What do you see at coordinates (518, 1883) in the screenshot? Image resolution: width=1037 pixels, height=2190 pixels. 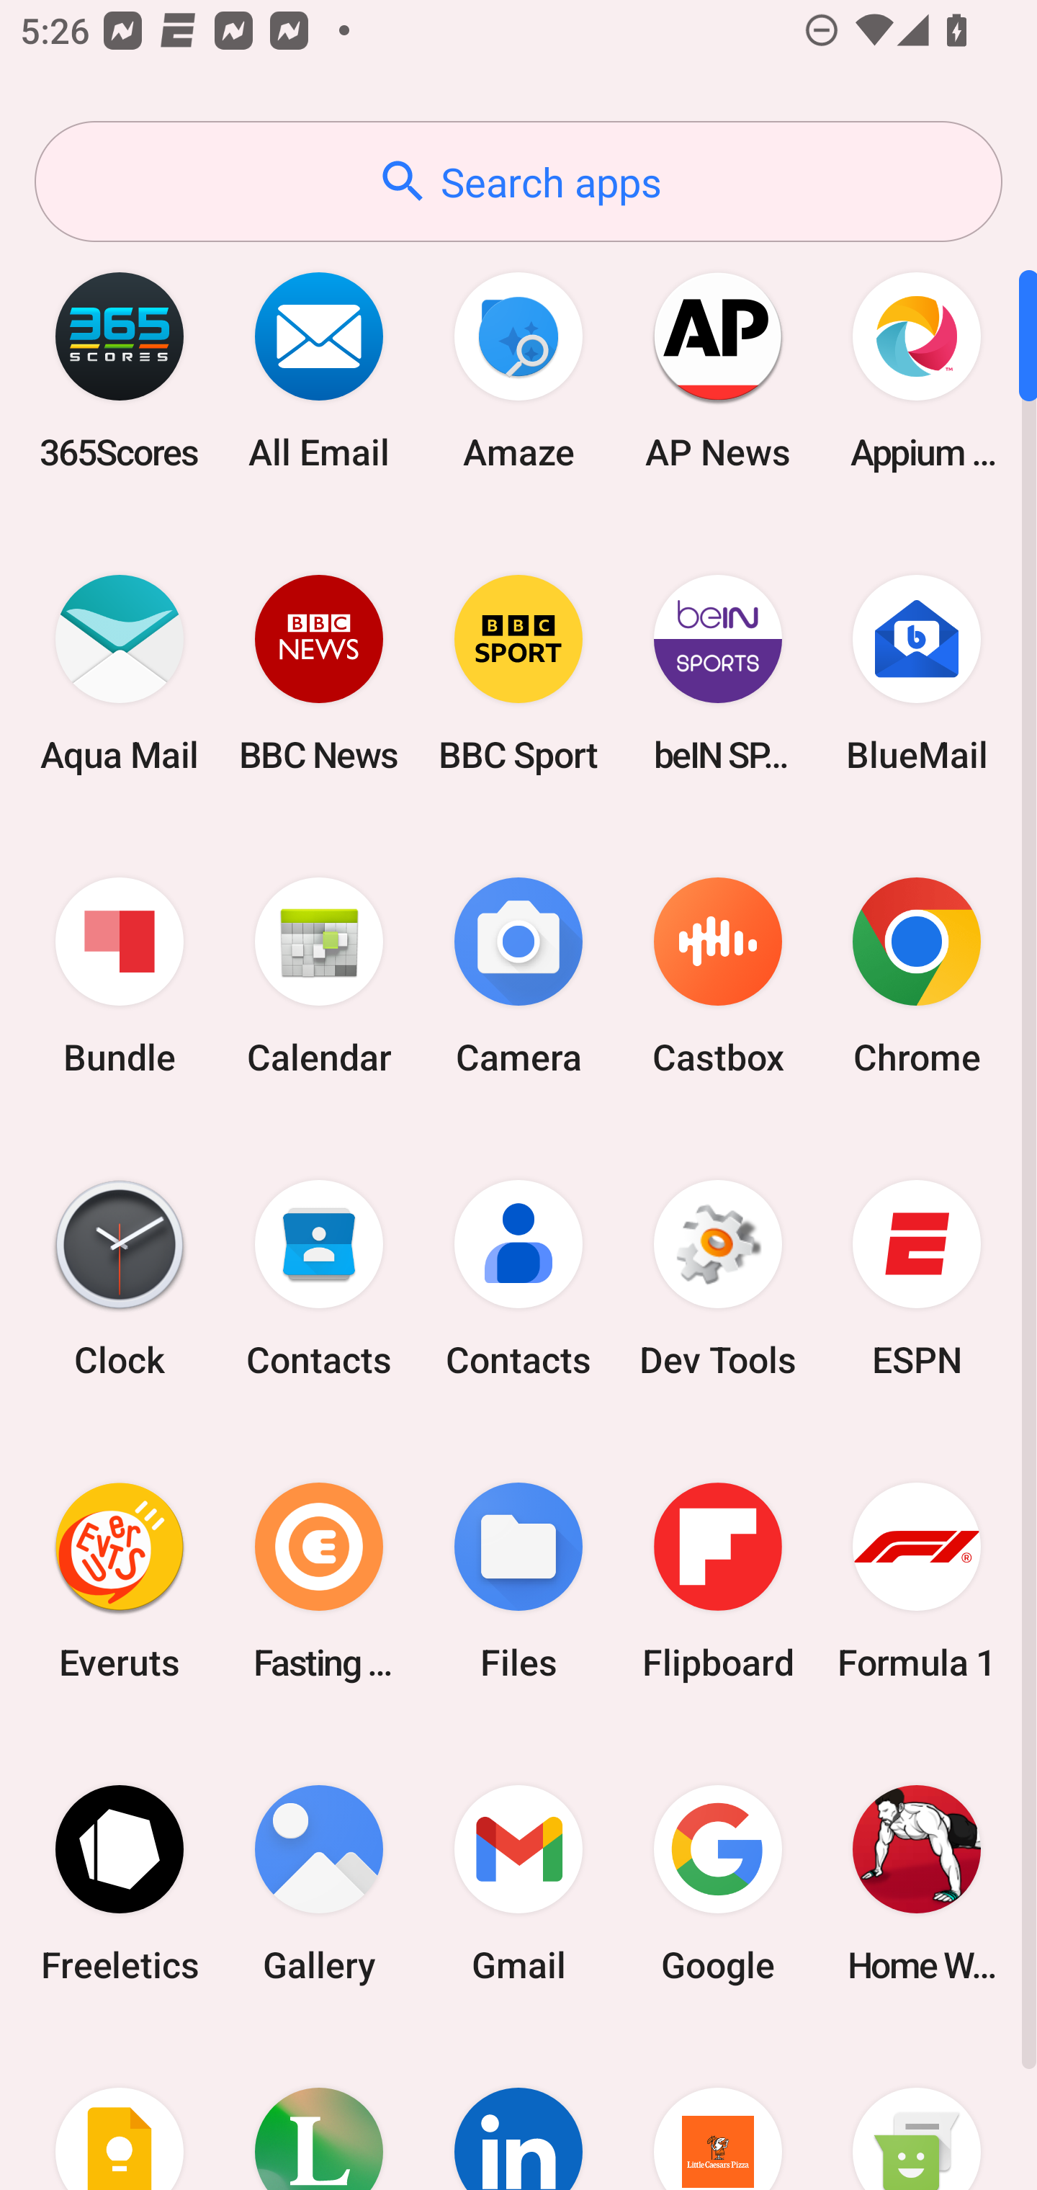 I see `Gmail` at bounding box center [518, 1883].